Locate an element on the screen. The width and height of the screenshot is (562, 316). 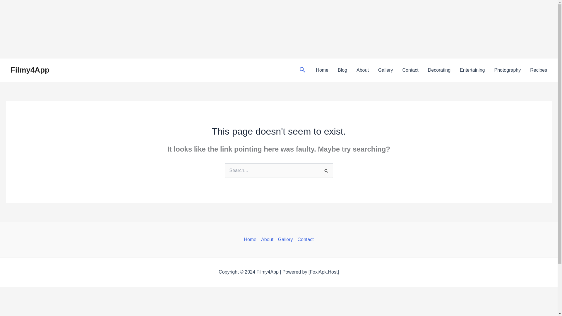
Home is located at coordinates (251, 239).